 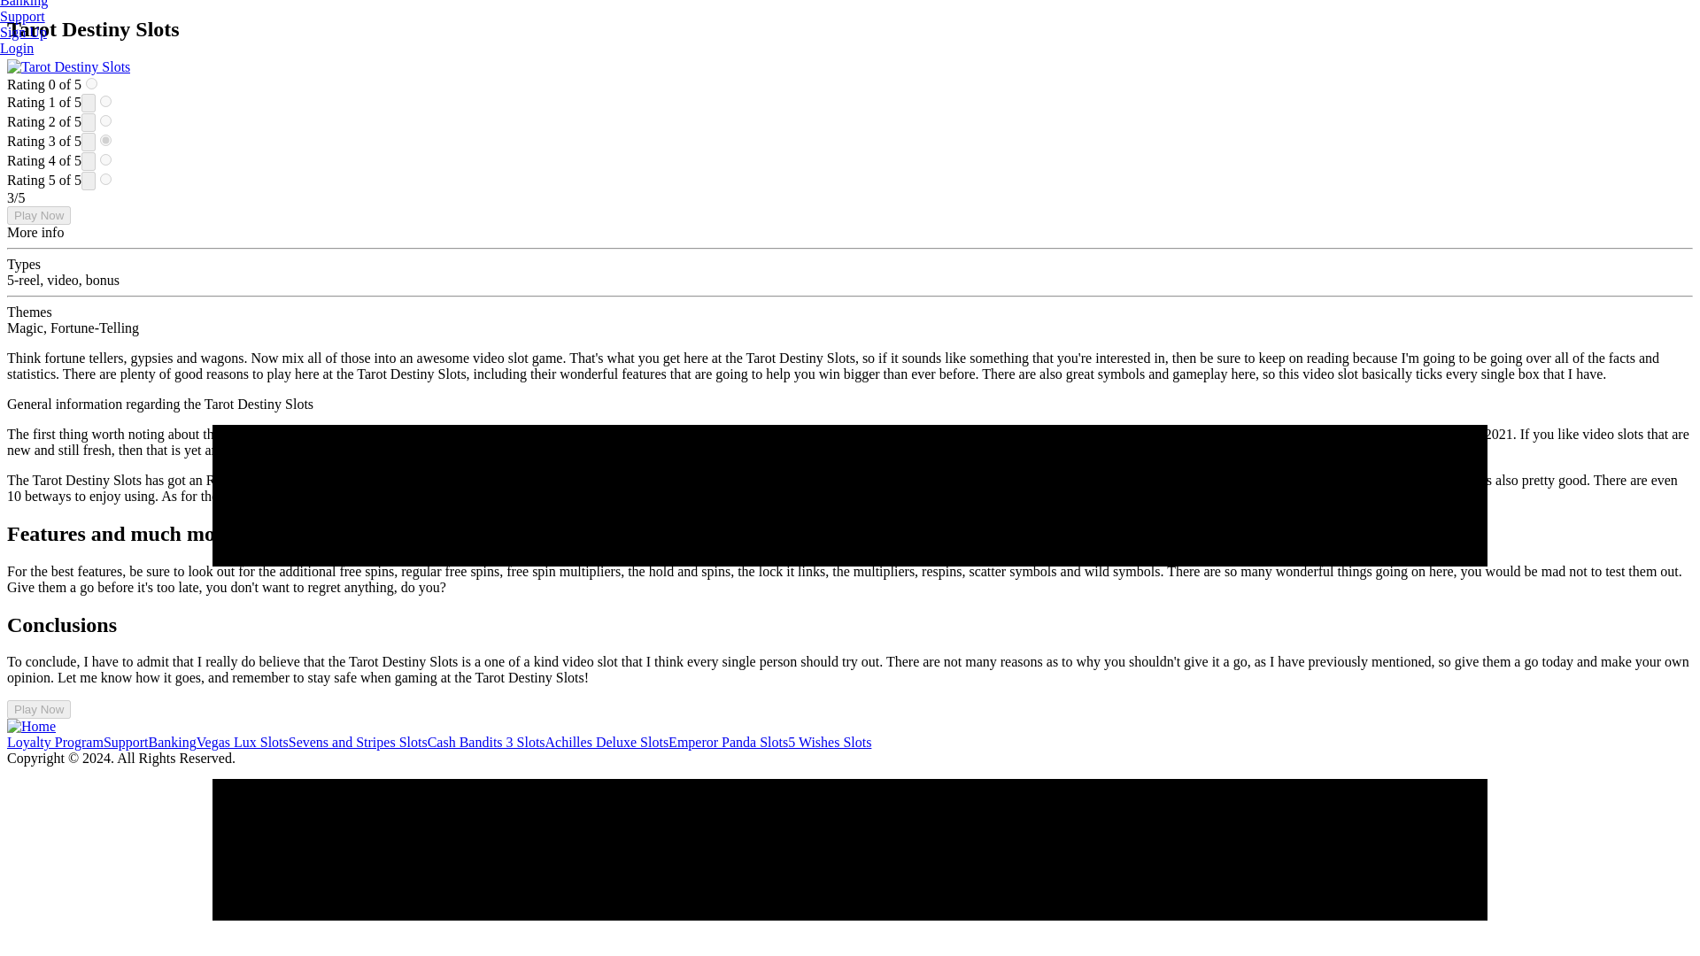 I want to click on Play Now, so click(x=39, y=215).